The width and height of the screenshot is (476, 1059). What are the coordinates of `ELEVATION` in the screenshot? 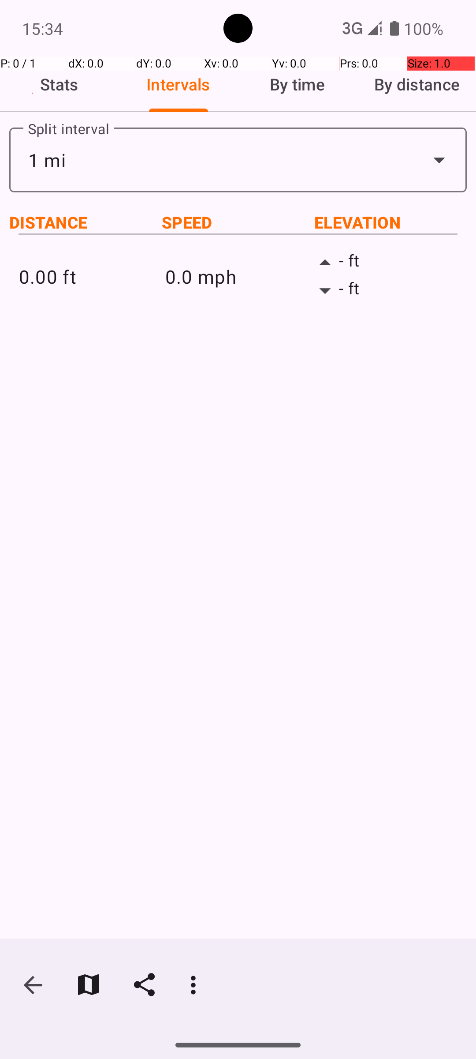 It's located at (390, 222).